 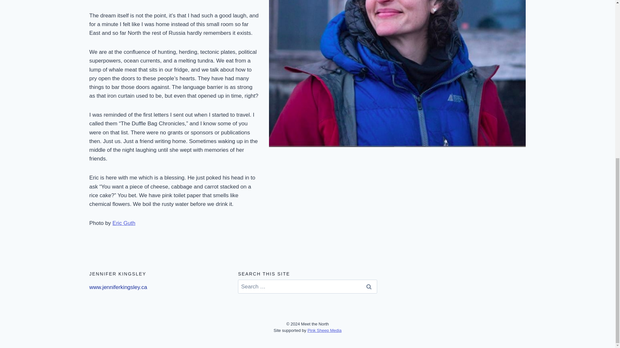 What do you see at coordinates (324, 330) in the screenshot?
I see `Pink Sheep Media` at bounding box center [324, 330].